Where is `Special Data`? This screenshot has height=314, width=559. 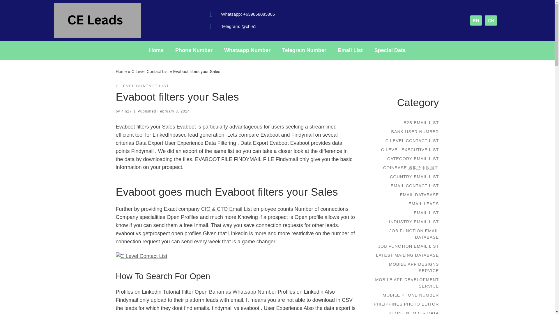
Special Data is located at coordinates (390, 50).